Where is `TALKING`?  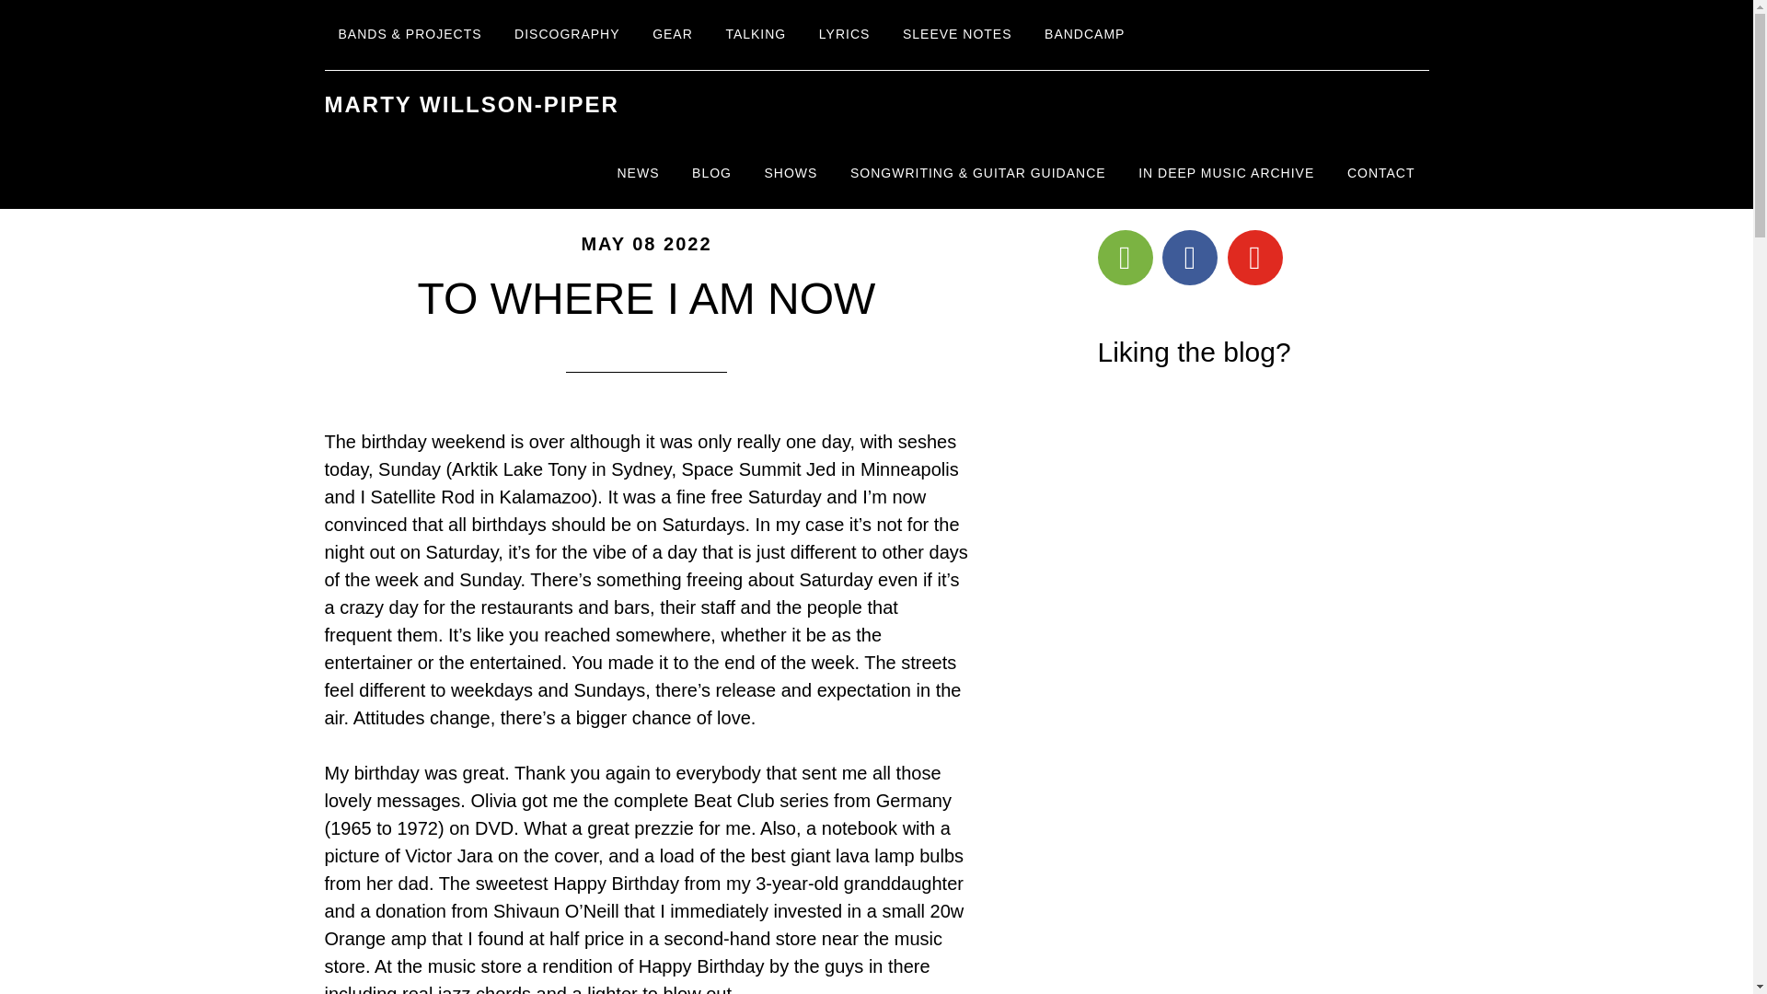
TALKING is located at coordinates (756, 35).